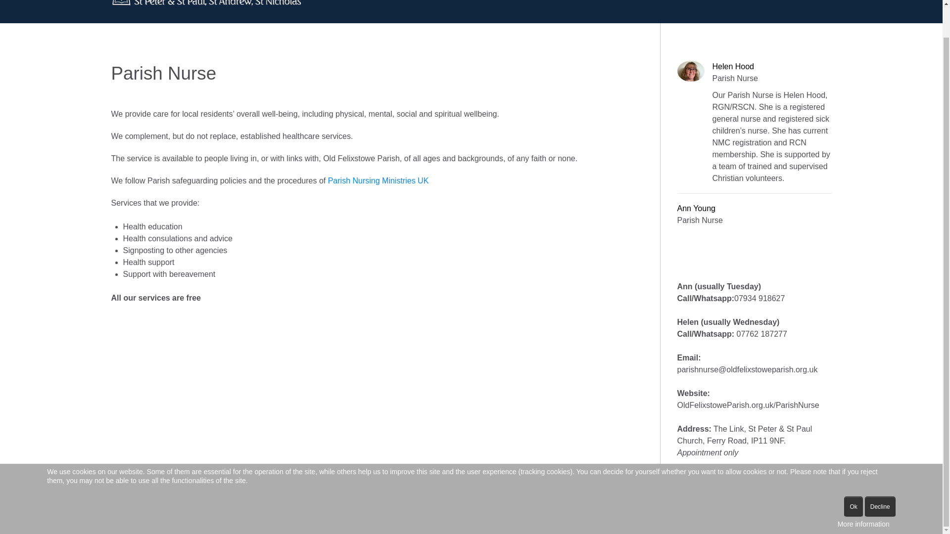 The width and height of the screenshot is (950, 534). I want to click on Ann Young, so click(699, 209).